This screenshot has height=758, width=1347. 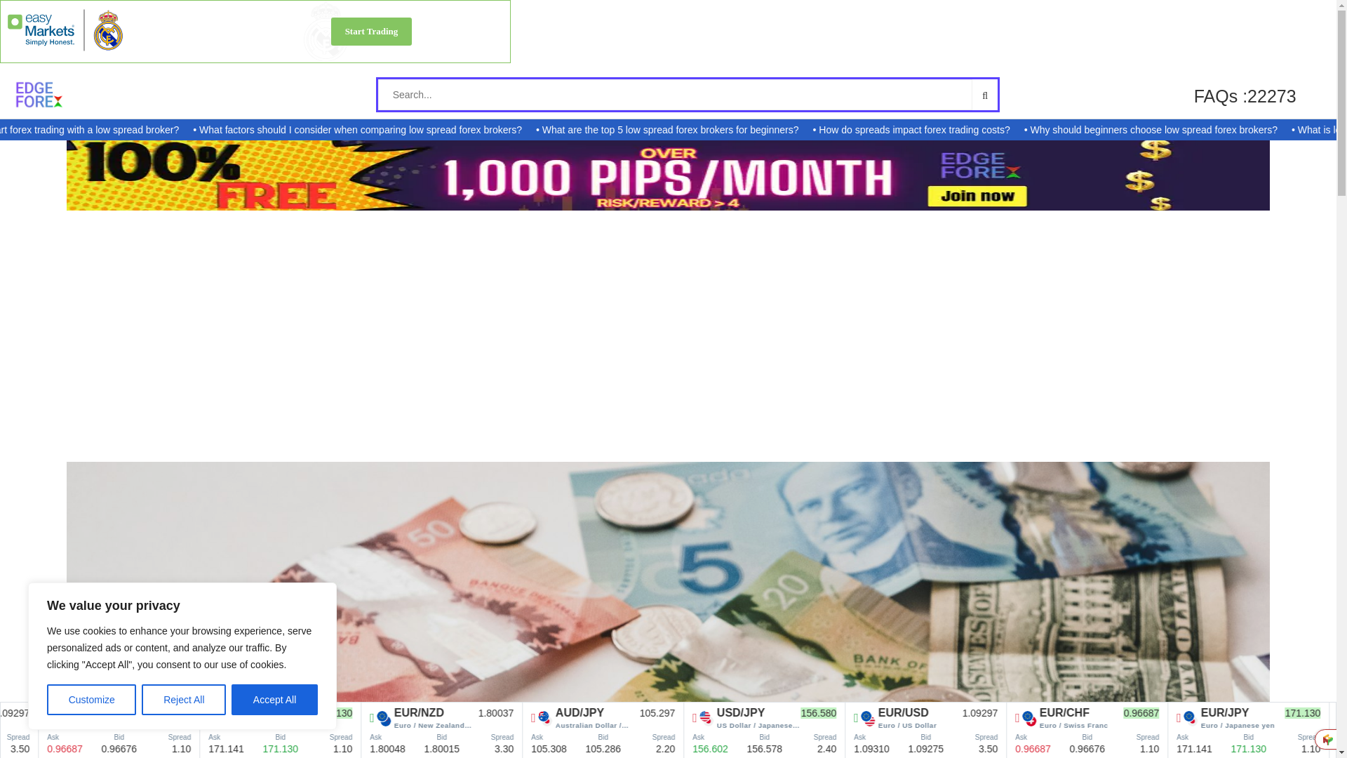 I want to click on How do spreads impact forex trading costs?, so click(x=967, y=130).